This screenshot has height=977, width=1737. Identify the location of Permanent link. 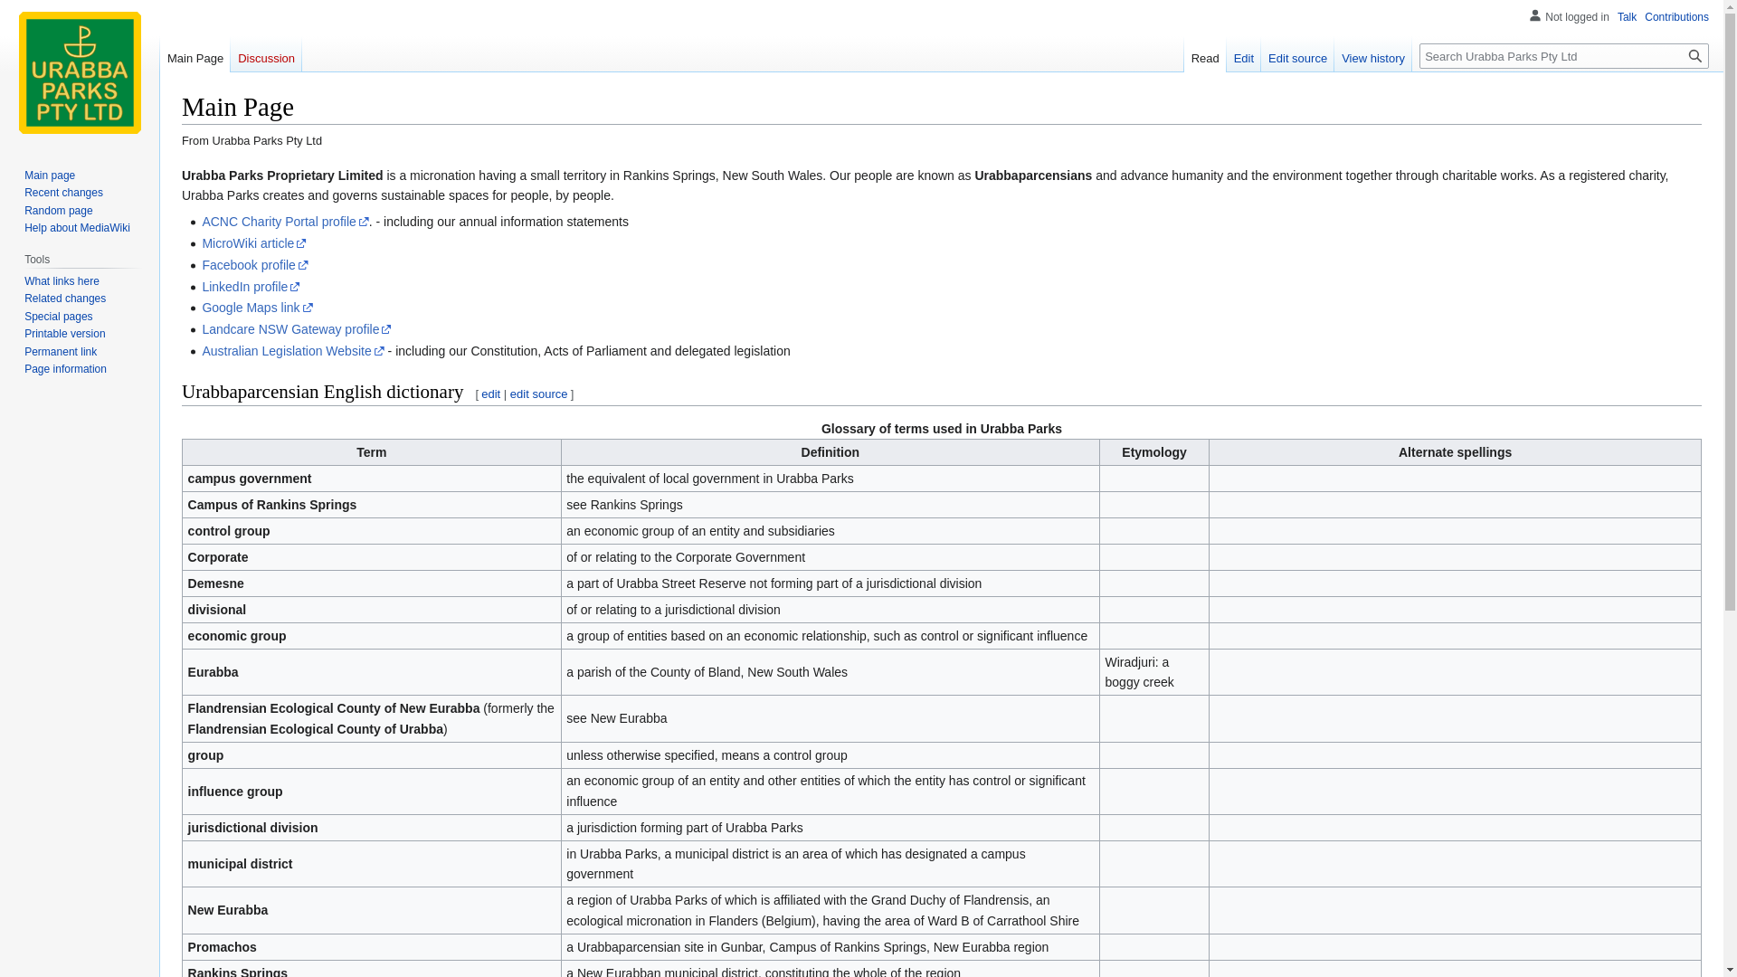
(61, 352).